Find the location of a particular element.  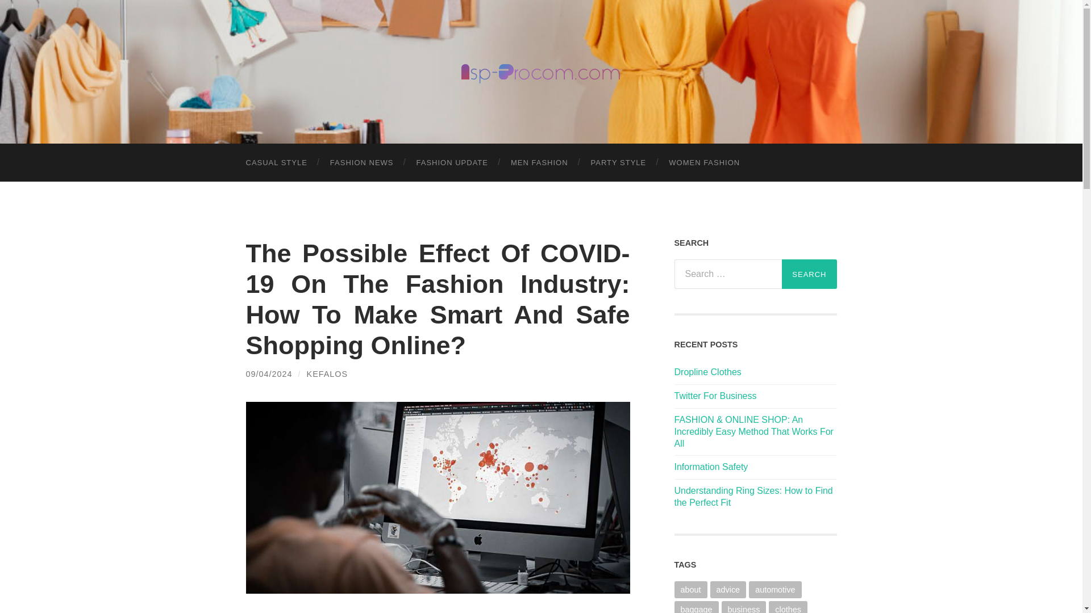

Twitter For Business is located at coordinates (755, 396).